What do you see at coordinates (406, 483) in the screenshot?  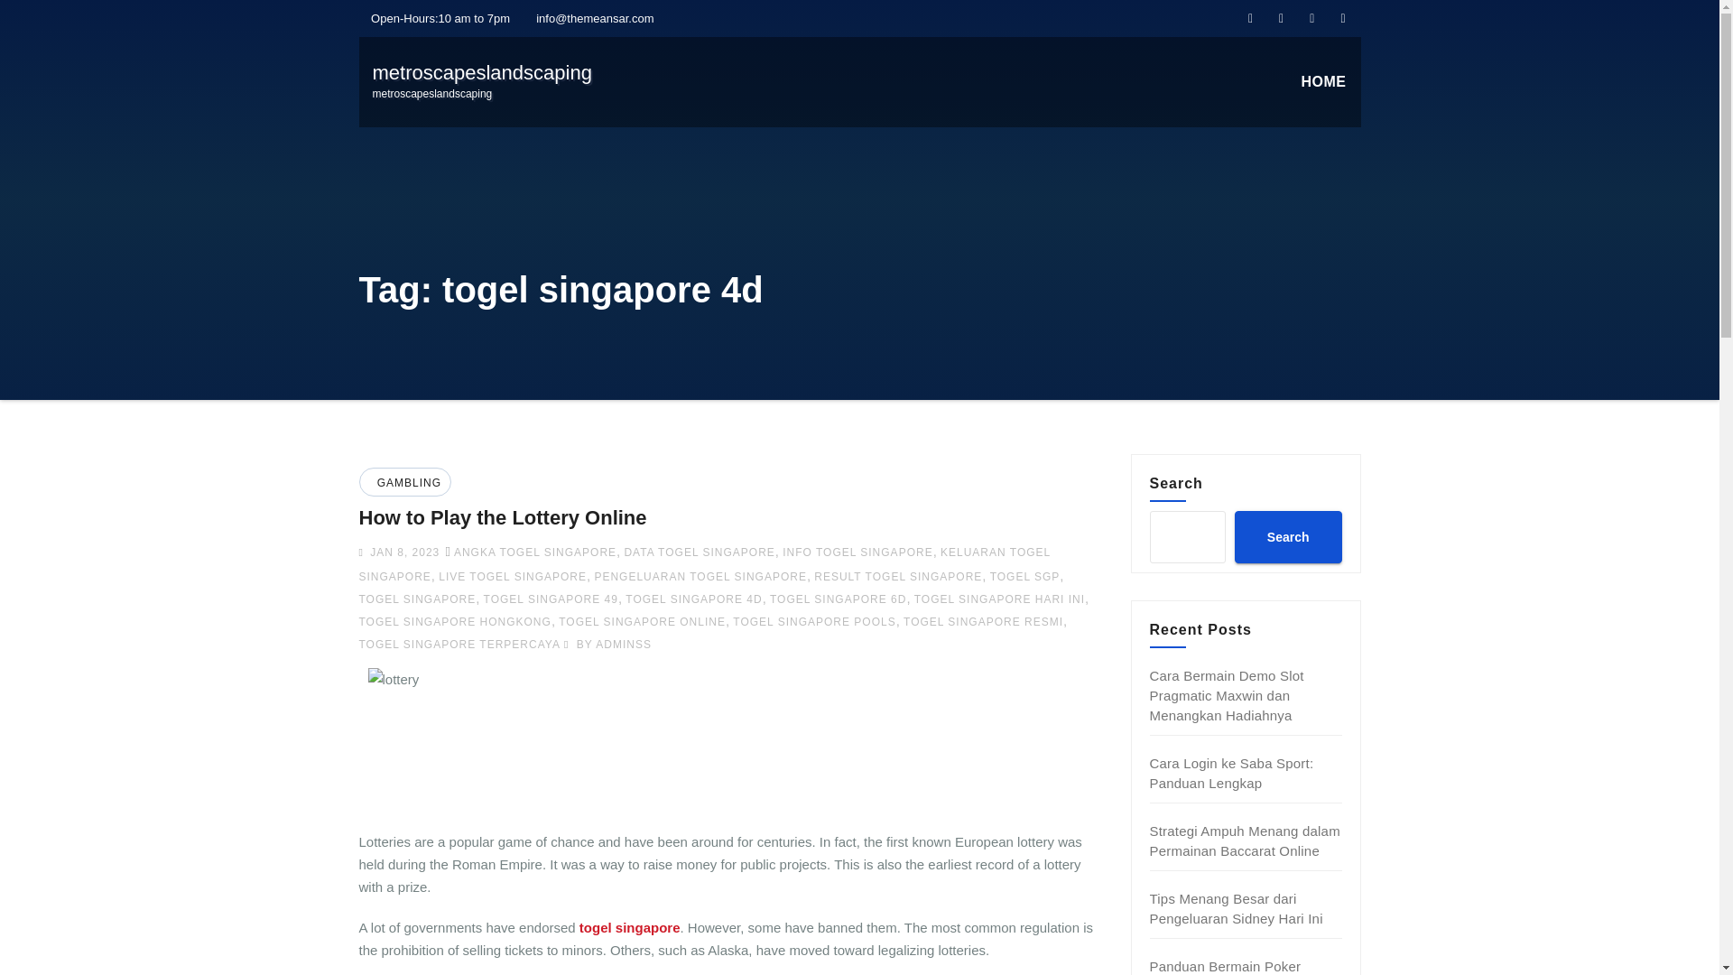 I see `TOGEL SINGAPORE 4D` at bounding box center [406, 483].